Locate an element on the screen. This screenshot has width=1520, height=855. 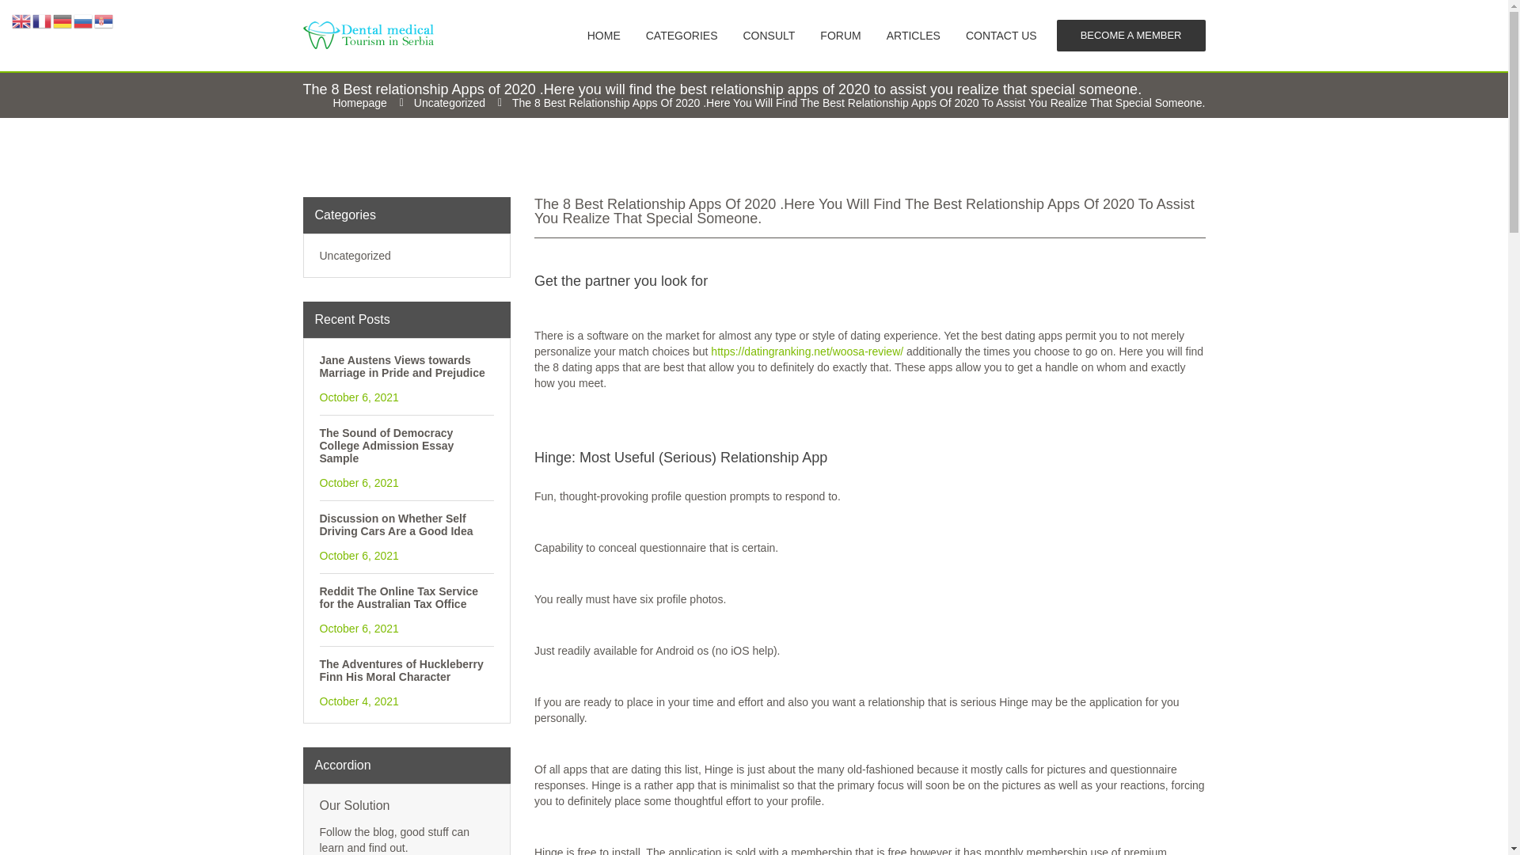
HOME is located at coordinates (603, 35).